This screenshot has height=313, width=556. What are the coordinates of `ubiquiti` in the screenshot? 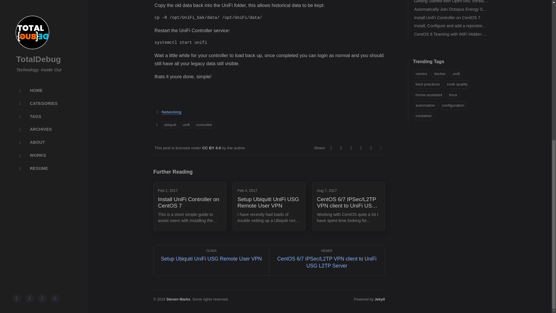 It's located at (170, 125).